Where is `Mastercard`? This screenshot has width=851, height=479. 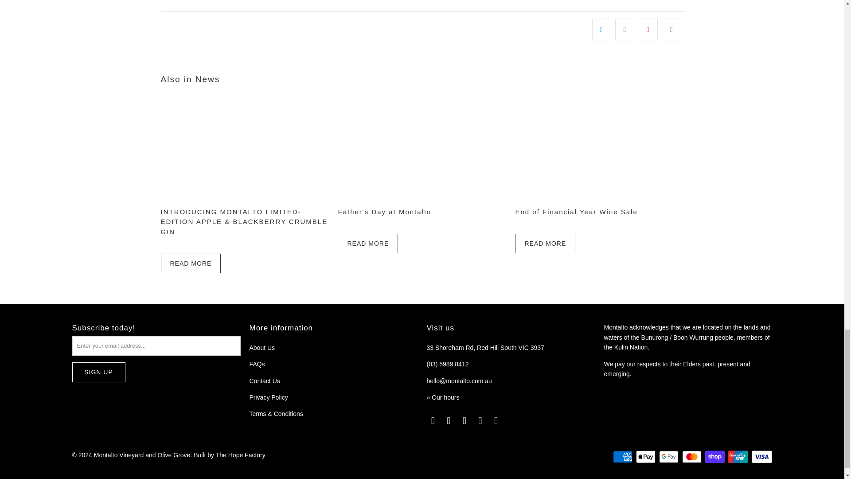
Mastercard is located at coordinates (693, 457).